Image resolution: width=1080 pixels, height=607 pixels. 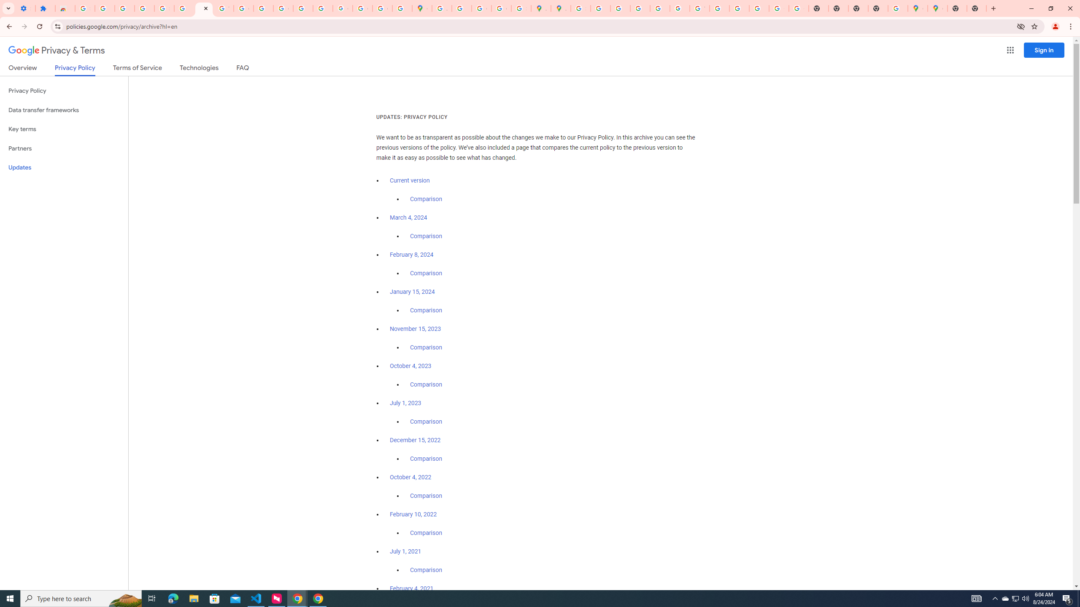 What do you see at coordinates (412, 588) in the screenshot?
I see `February 4, 2021` at bounding box center [412, 588].